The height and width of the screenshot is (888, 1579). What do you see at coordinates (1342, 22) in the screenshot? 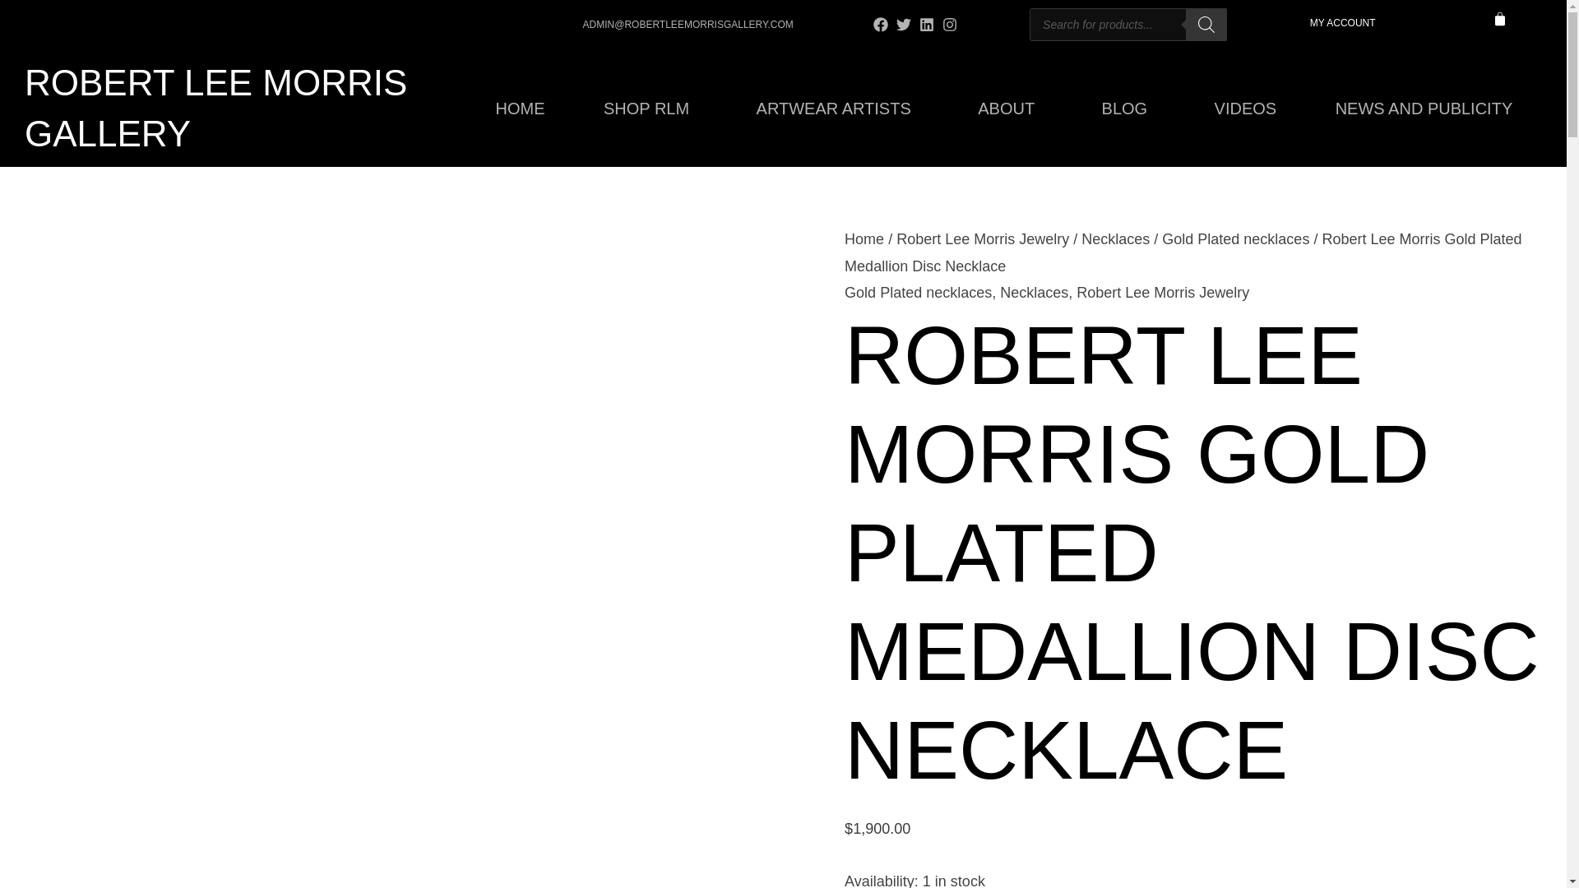
I see `MY ACCOUNT` at bounding box center [1342, 22].